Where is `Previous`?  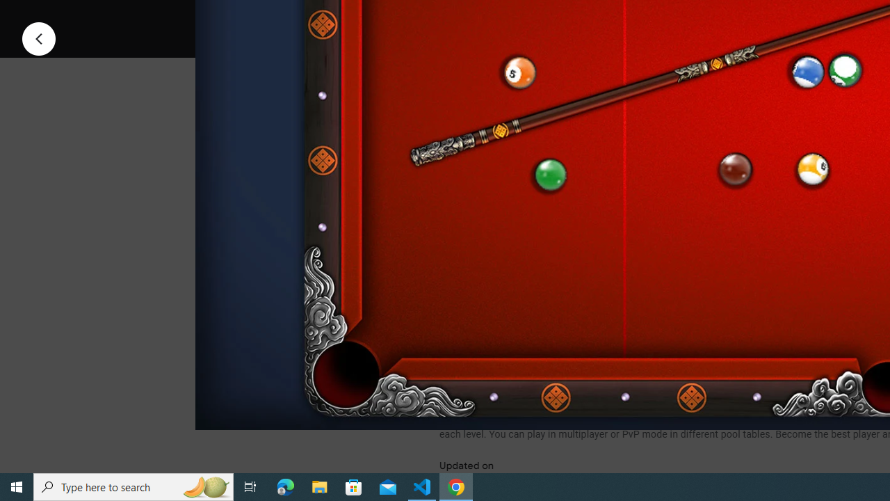 Previous is located at coordinates (39, 38).